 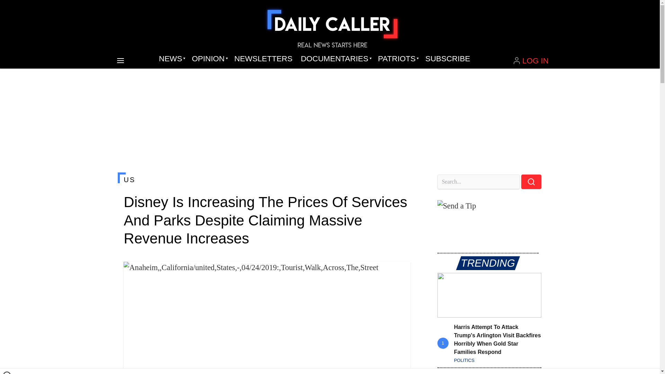 What do you see at coordinates (171, 59) in the screenshot?
I see `NEWS` at bounding box center [171, 59].